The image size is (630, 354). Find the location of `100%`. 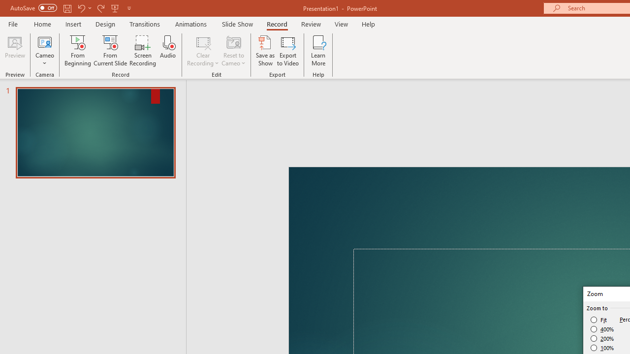

100% is located at coordinates (602, 348).